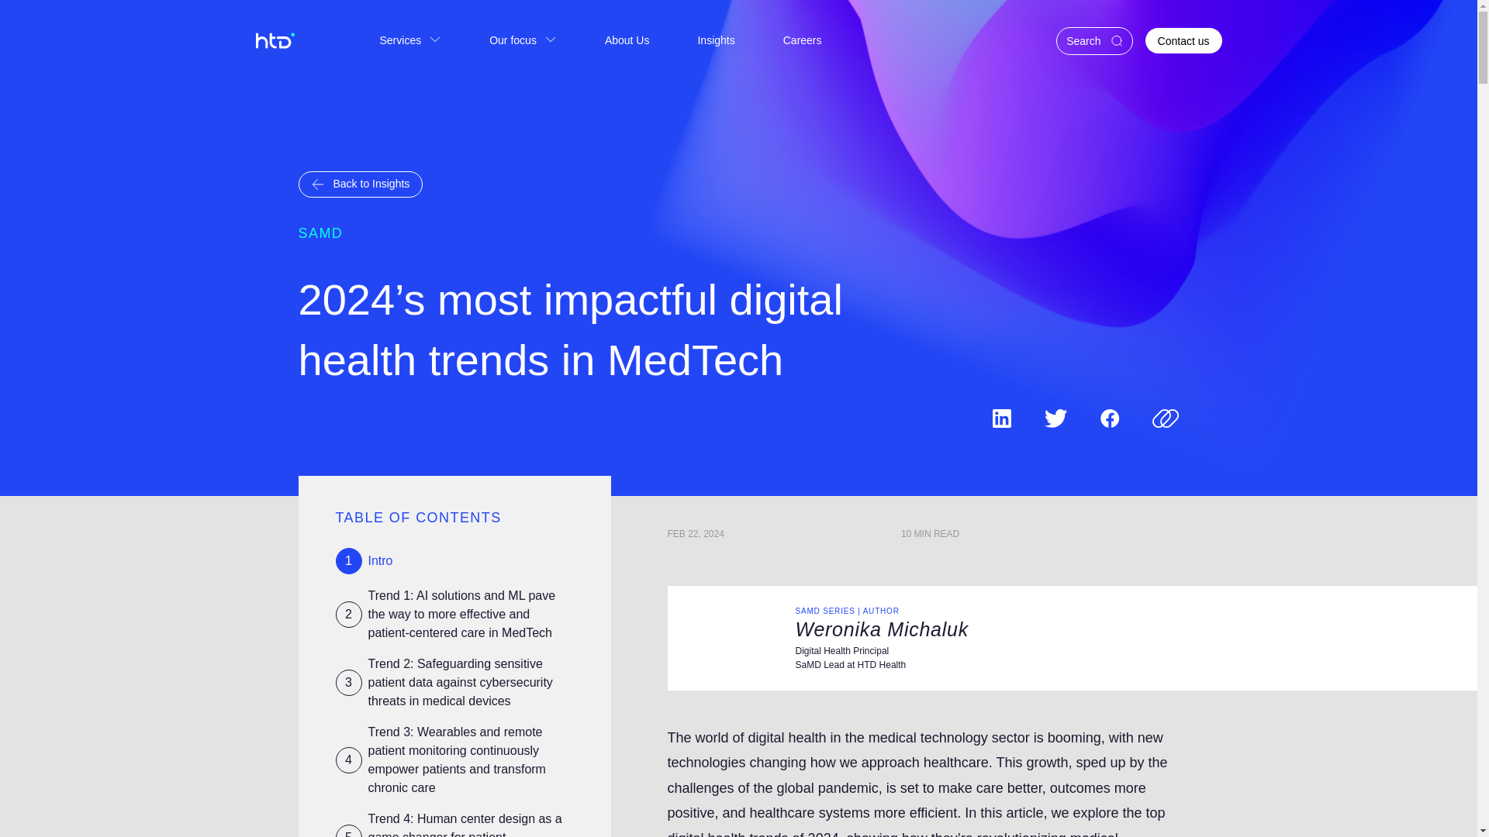  Describe the element at coordinates (523, 40) in the screenshot. I see `Our focus` at that location.